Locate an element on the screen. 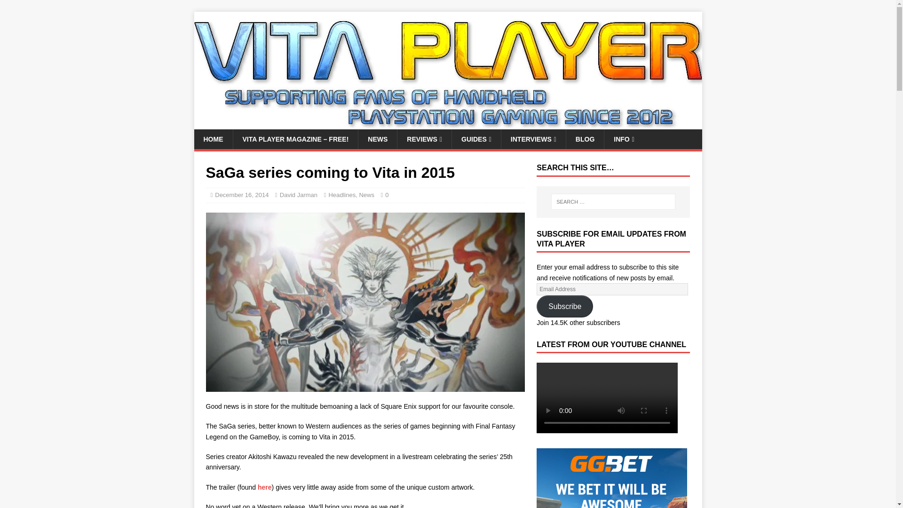 The height and width of the screenshot is (508, 903). Vita Player - the one-stop resource for PS Vita owners is located at coordinates (448, 124).